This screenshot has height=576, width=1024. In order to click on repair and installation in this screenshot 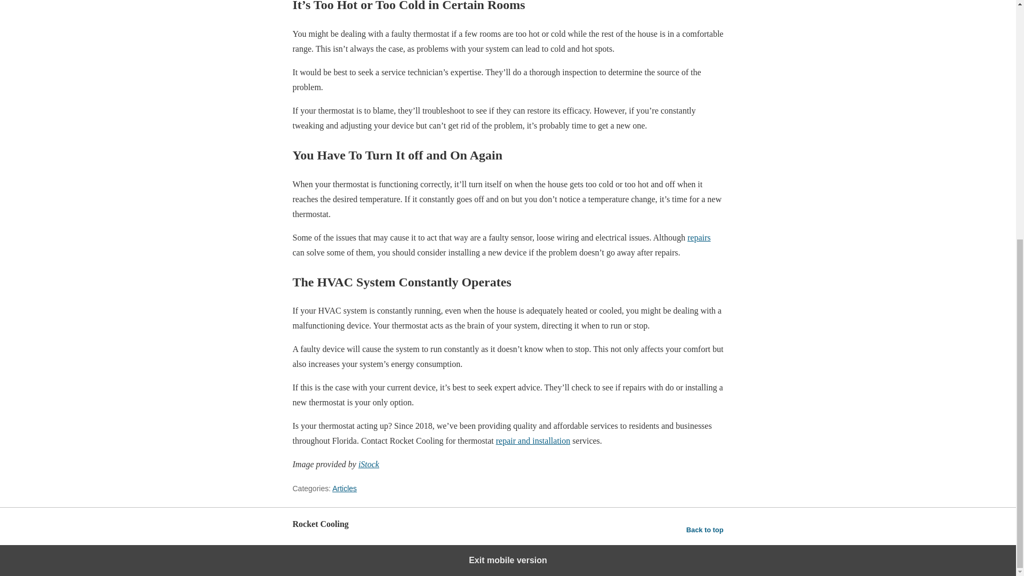, I will do `click(533, 441)`.